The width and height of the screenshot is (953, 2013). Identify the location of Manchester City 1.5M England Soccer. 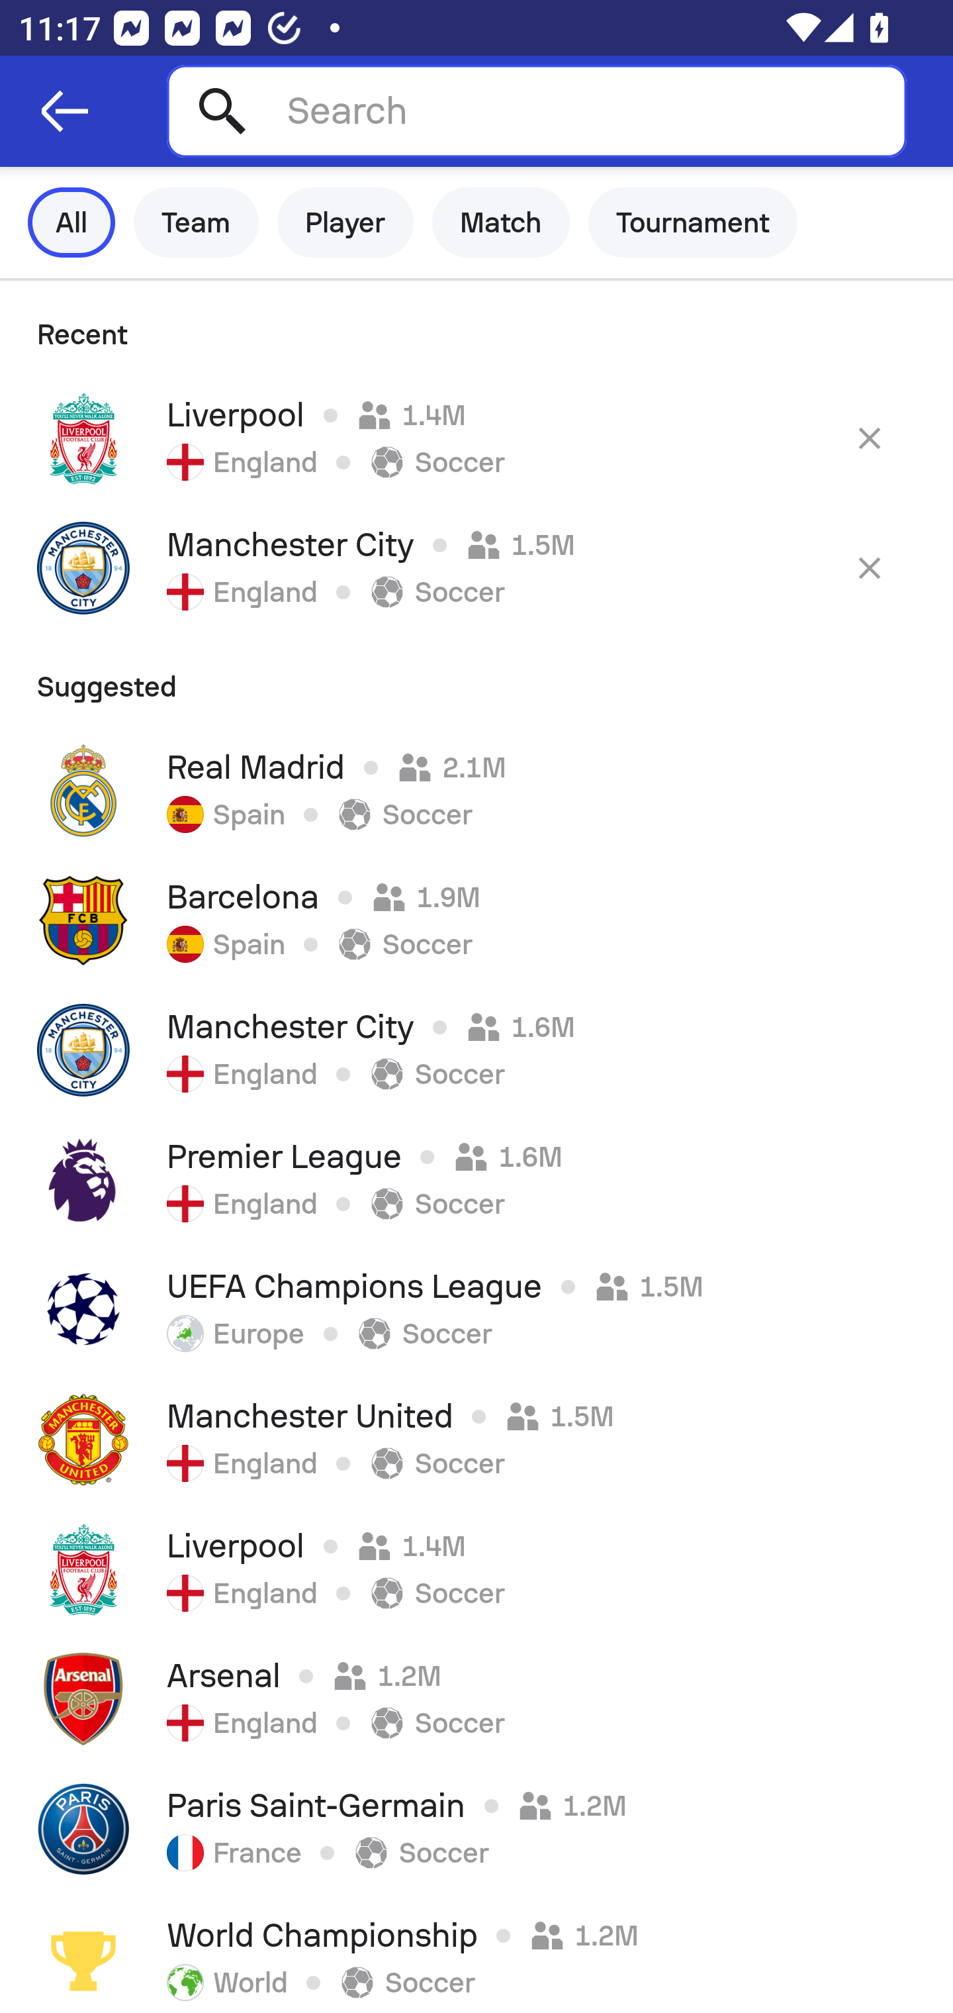
(476, 567).